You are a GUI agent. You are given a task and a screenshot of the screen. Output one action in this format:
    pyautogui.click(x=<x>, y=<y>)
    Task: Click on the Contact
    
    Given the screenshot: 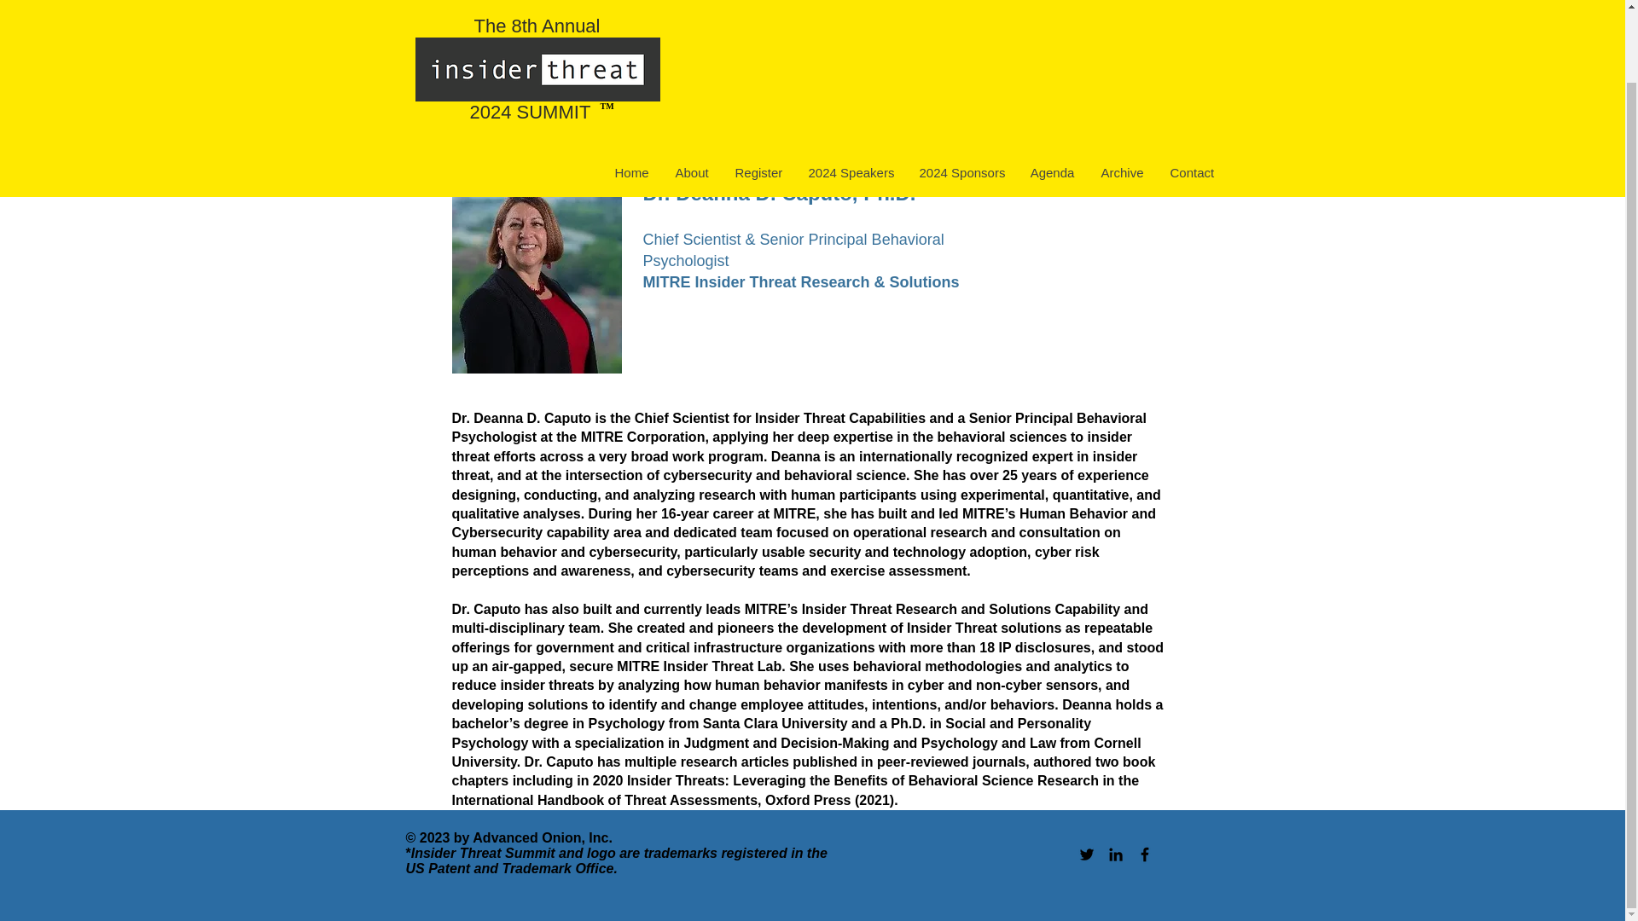 What is the action you would take?
    pyautogui.click(x=1191, y=96)
    